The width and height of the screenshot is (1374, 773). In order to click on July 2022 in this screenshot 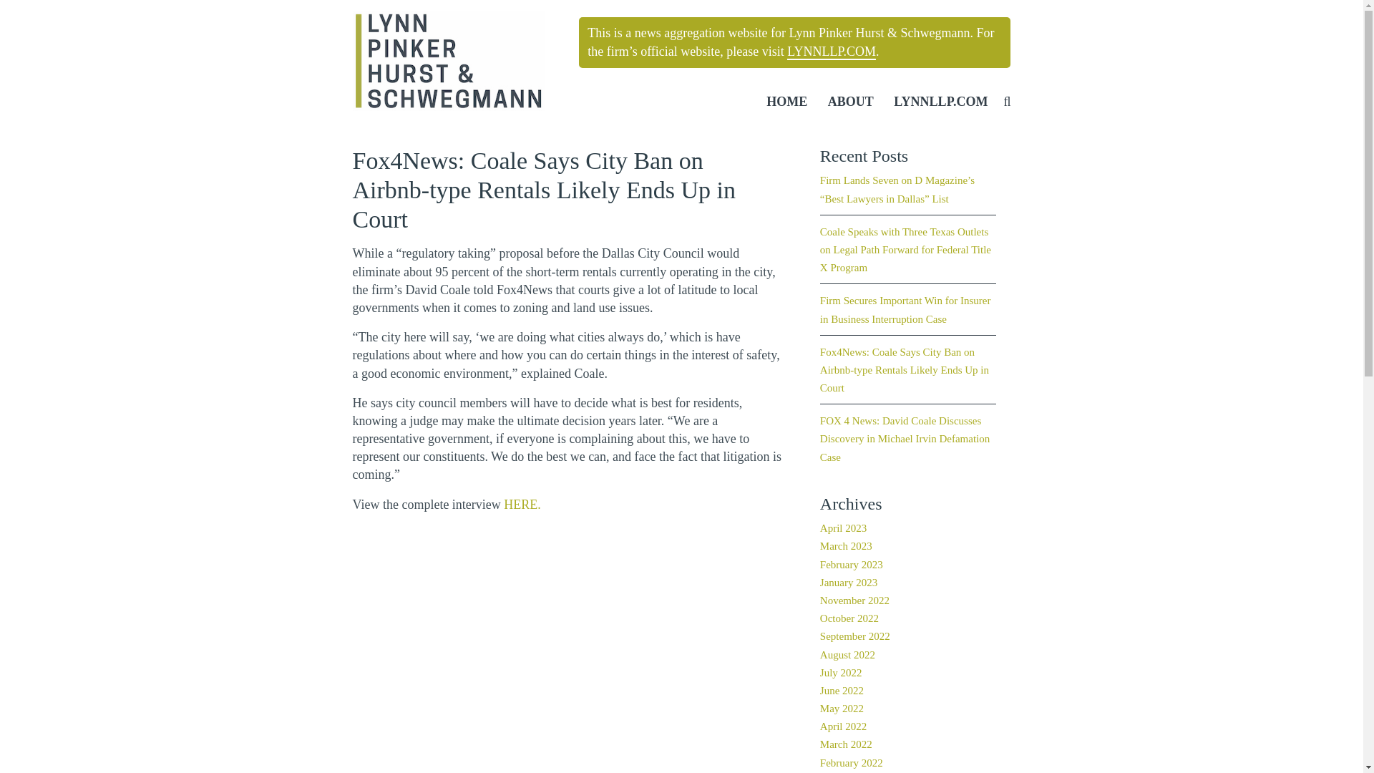, I will do `click(842, 674)`.